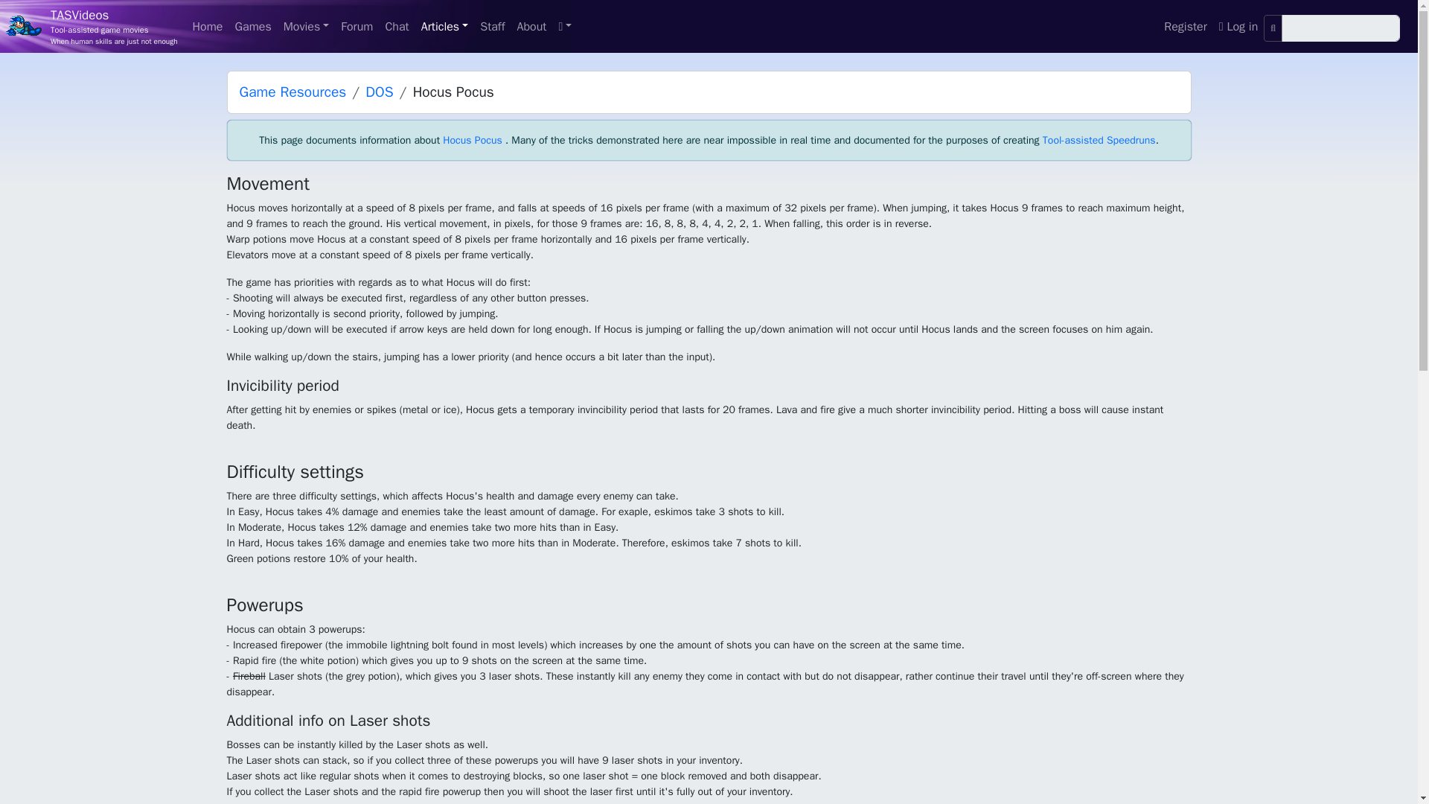  What do you see at coordinates (307, 27) in the screenshot?
I see `Movies` at bounding box center [307, 27].